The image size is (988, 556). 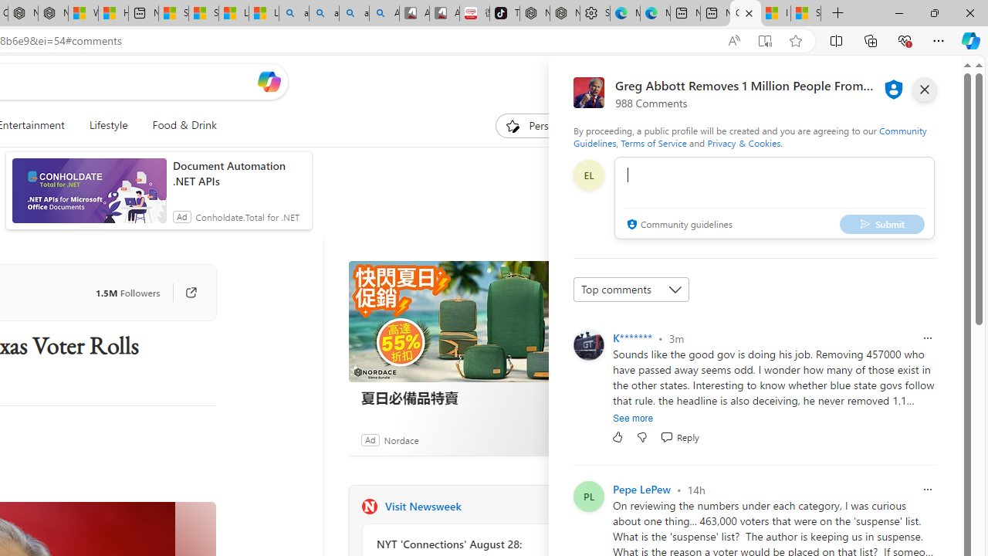 What do you see at coordinates (184, 125) in the screenshot?
I see `Food & Drink` at bounding box center [184, 125].